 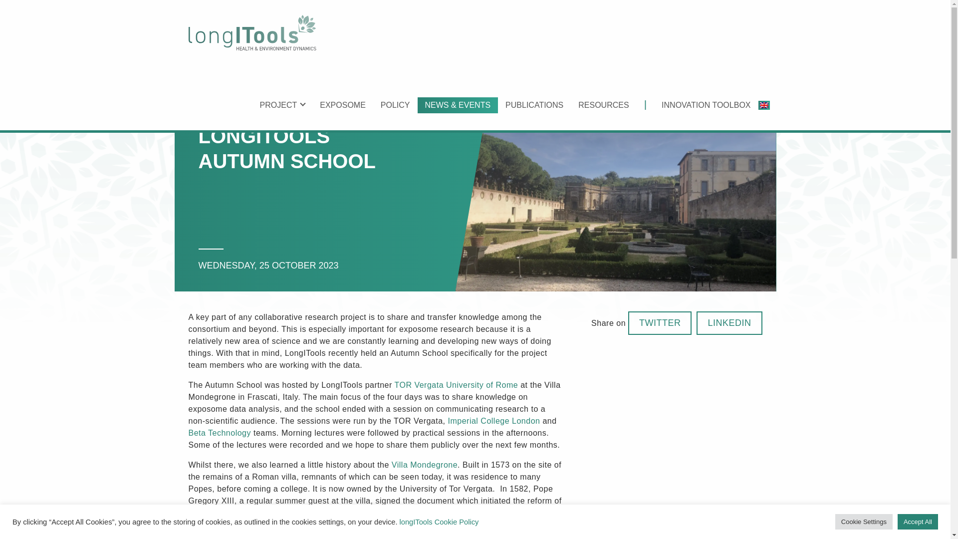 What do you see at coordinates (252, 33) in the screenshot?
I see `Home` at bounding box center [252, 33].